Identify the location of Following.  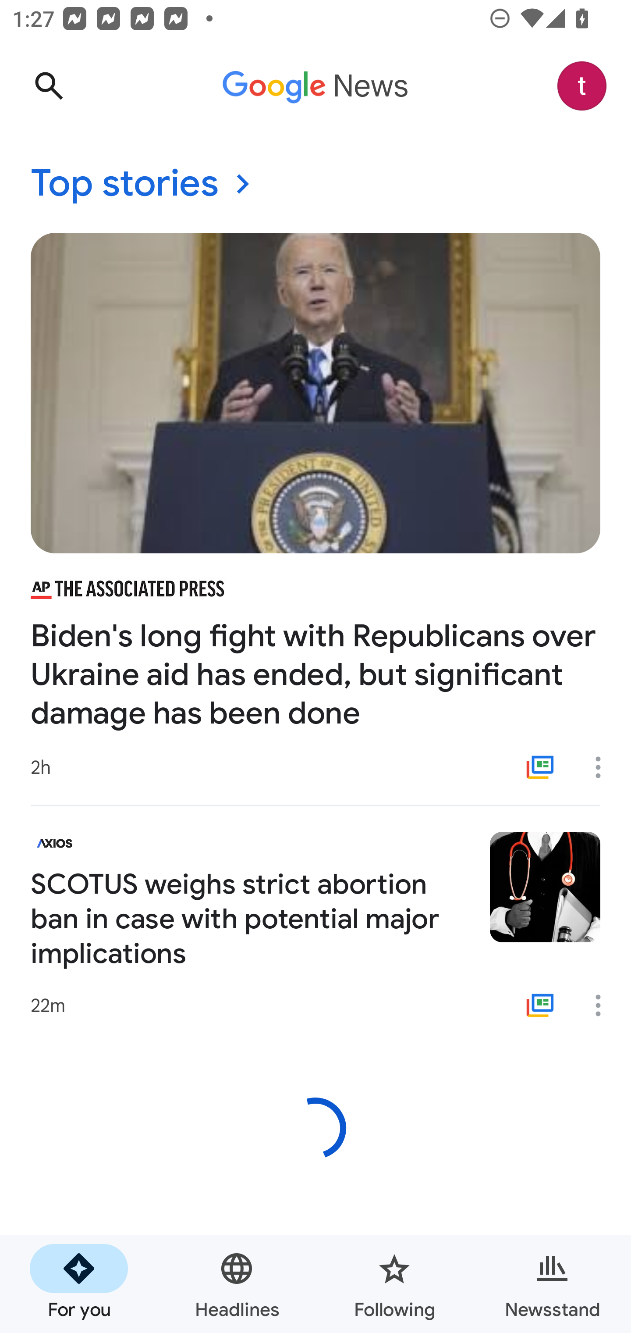
(394, 1284).